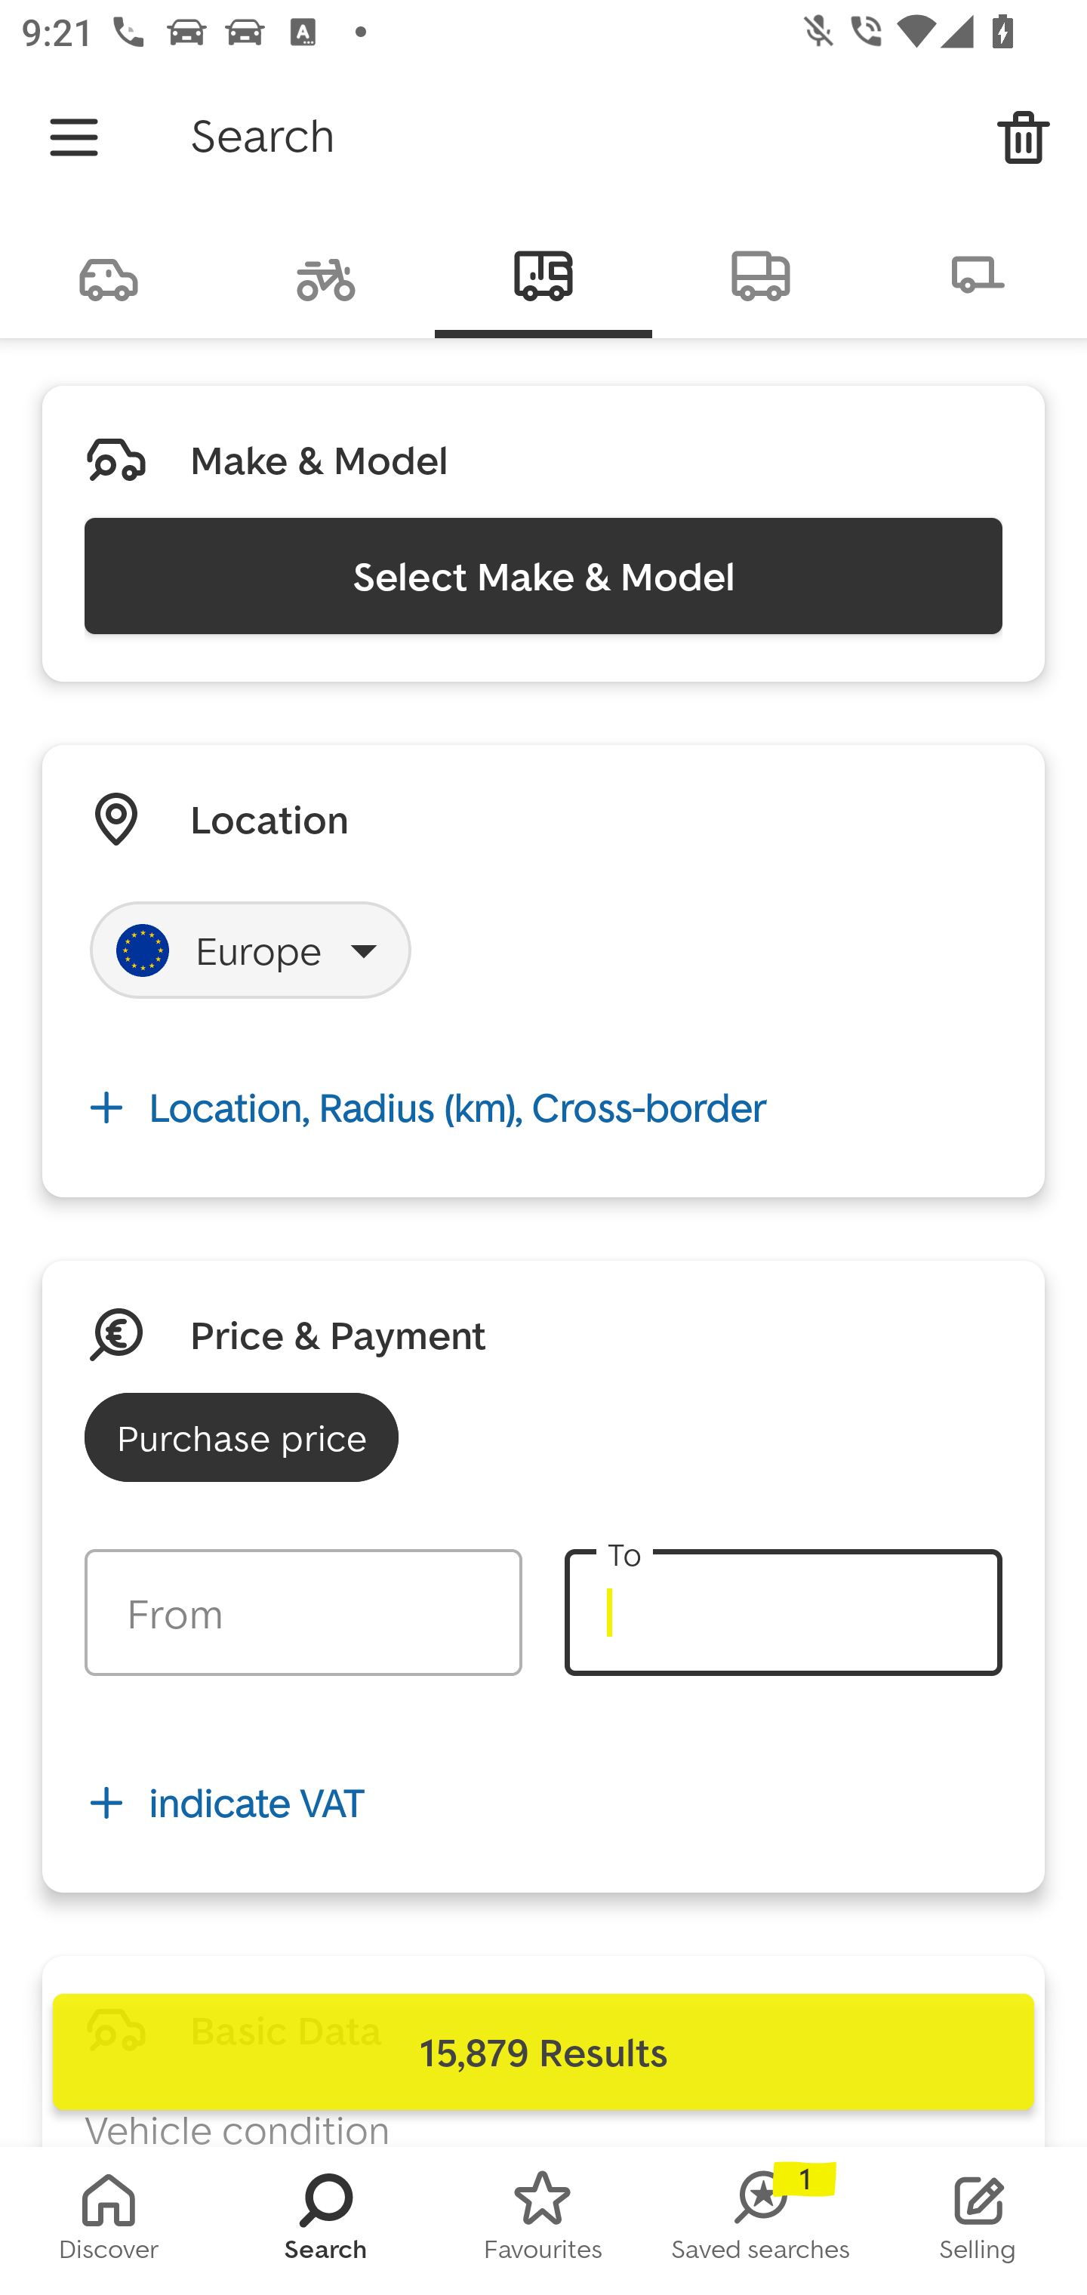 The height and width of the screenshot is (2295, 1087). I want to click on Location, so click(269, 818).